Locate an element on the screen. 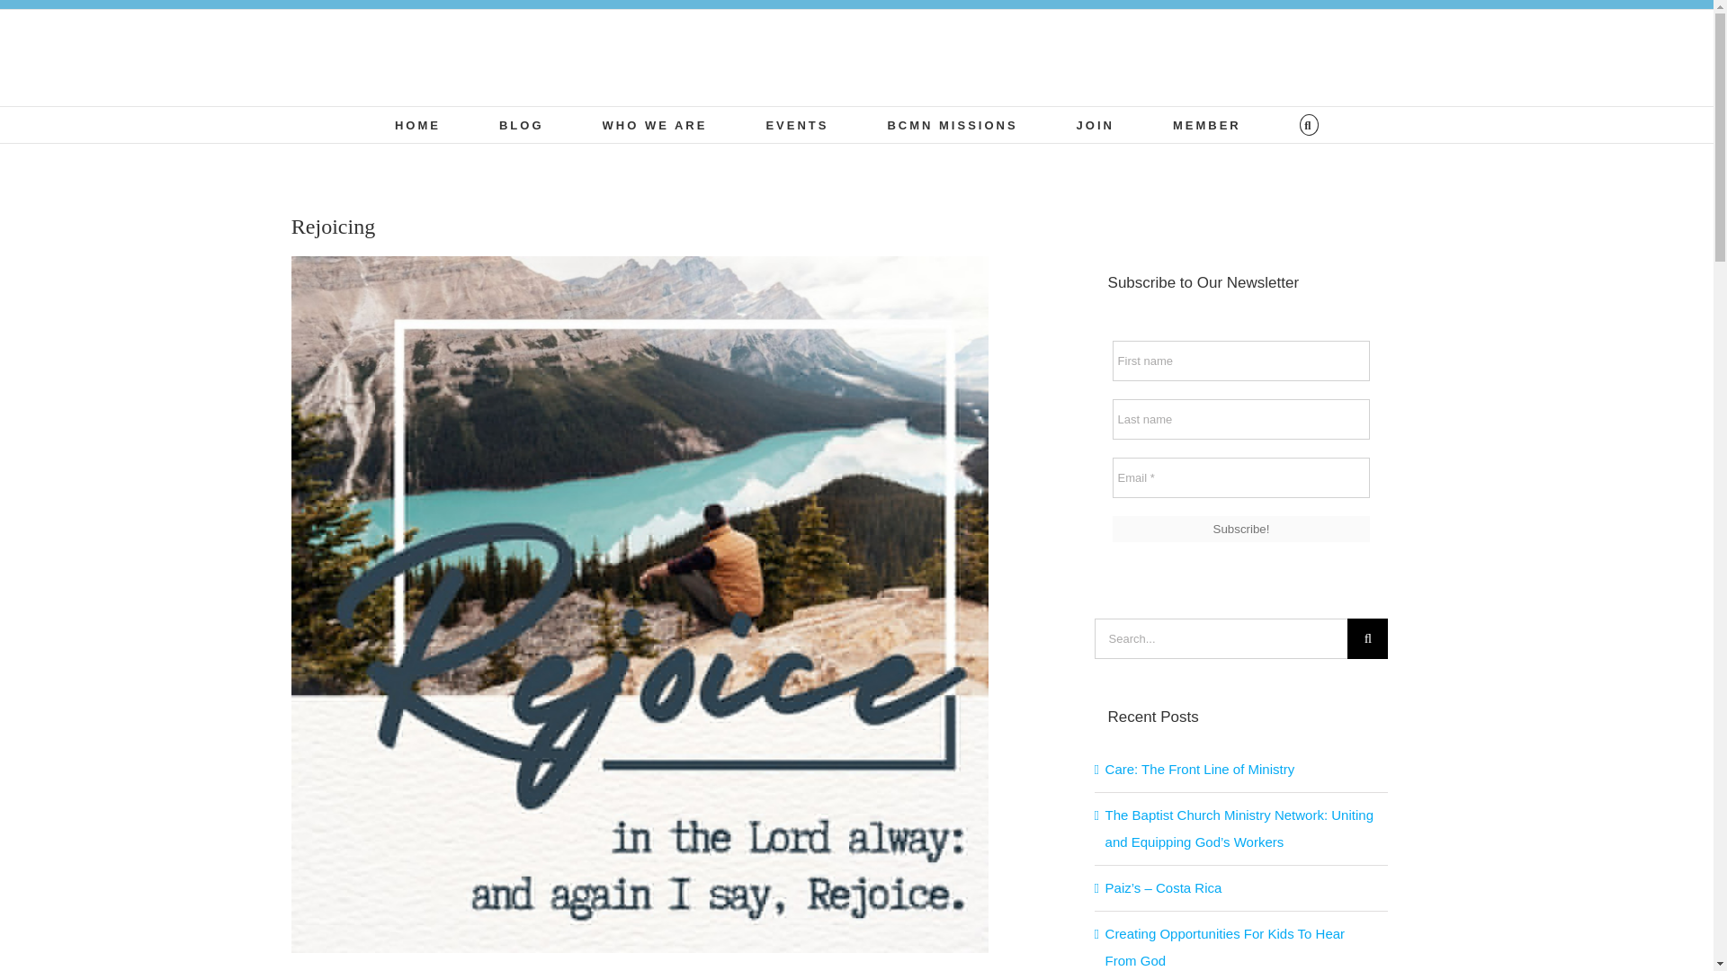  JOIN is located at coordinates (1095, 124).